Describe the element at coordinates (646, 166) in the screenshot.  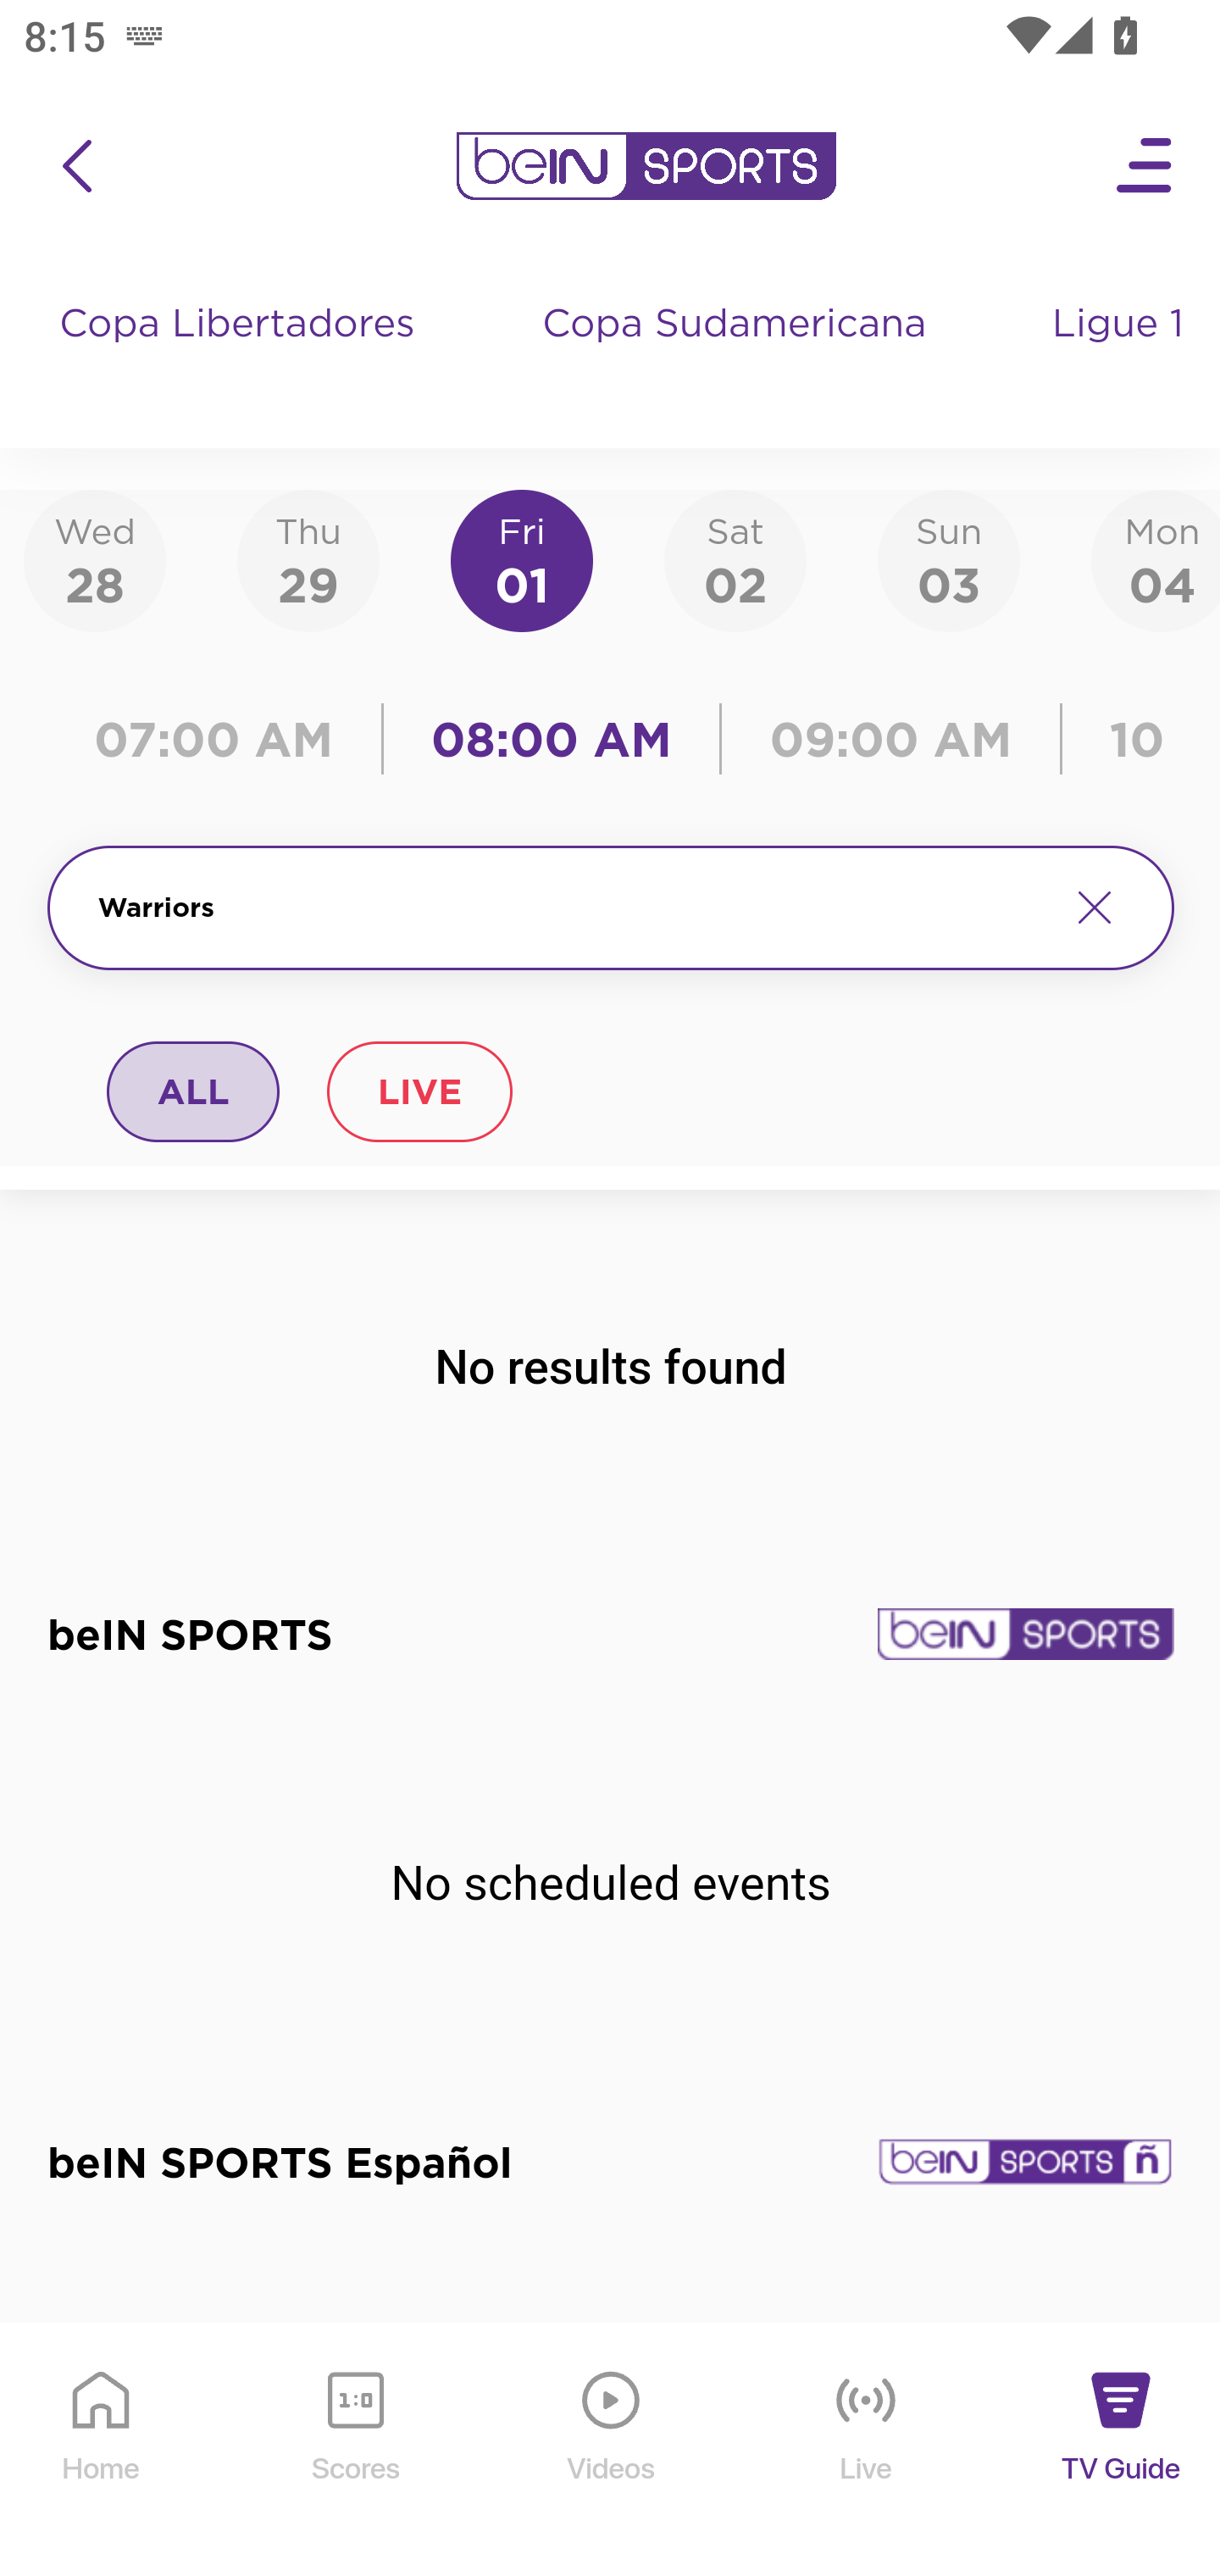
I see `en-us?platform=mobile_android bein logo` at that location.